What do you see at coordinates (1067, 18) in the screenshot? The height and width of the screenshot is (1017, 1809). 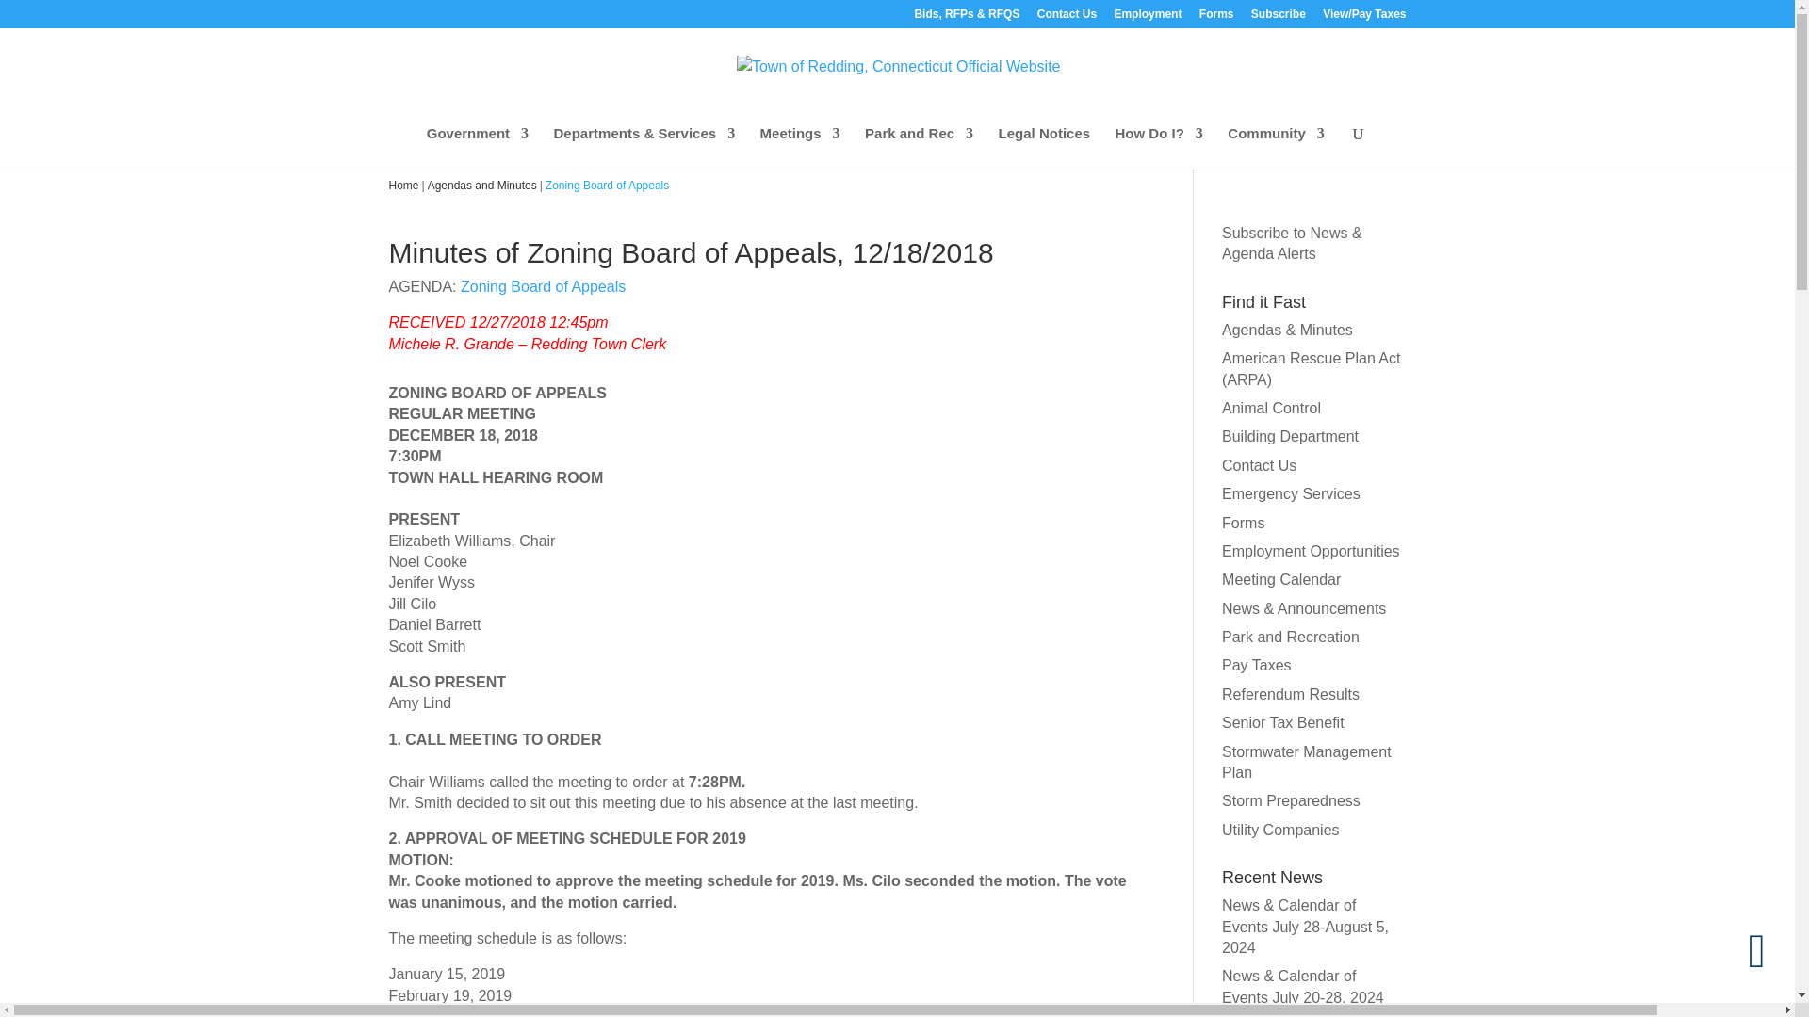 I see `Contact Us` at bounding box center [1067, 18].